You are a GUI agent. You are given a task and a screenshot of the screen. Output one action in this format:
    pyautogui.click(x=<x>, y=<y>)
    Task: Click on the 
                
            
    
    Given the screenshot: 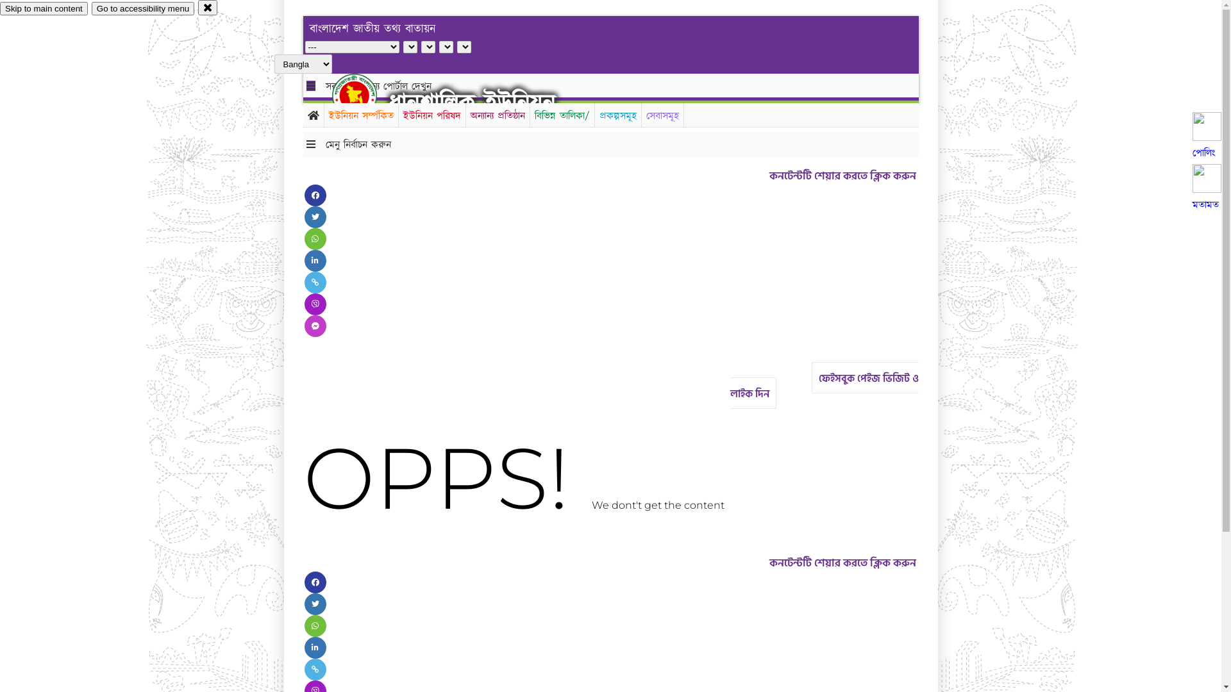 What is the action you would take?
    pyautogui.click(x=365, y=95)
    